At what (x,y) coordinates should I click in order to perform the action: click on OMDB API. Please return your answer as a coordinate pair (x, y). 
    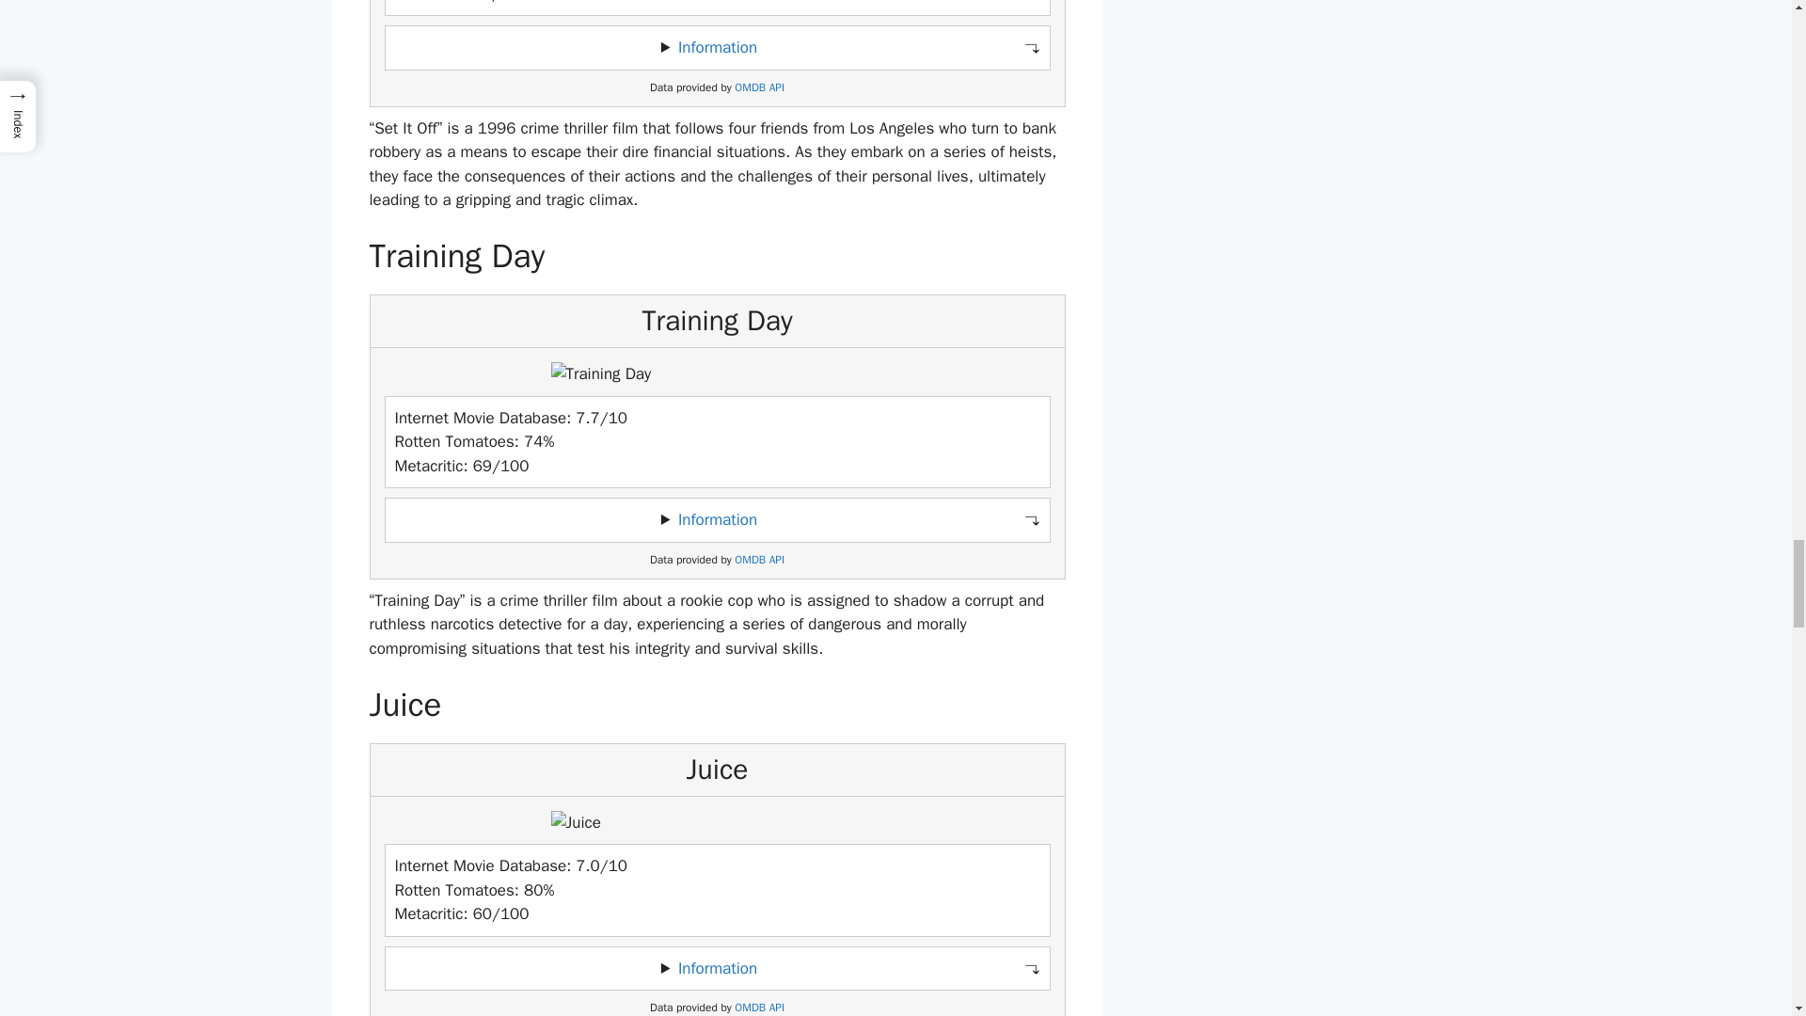
    Looking at the image, I should click on (759, 88).